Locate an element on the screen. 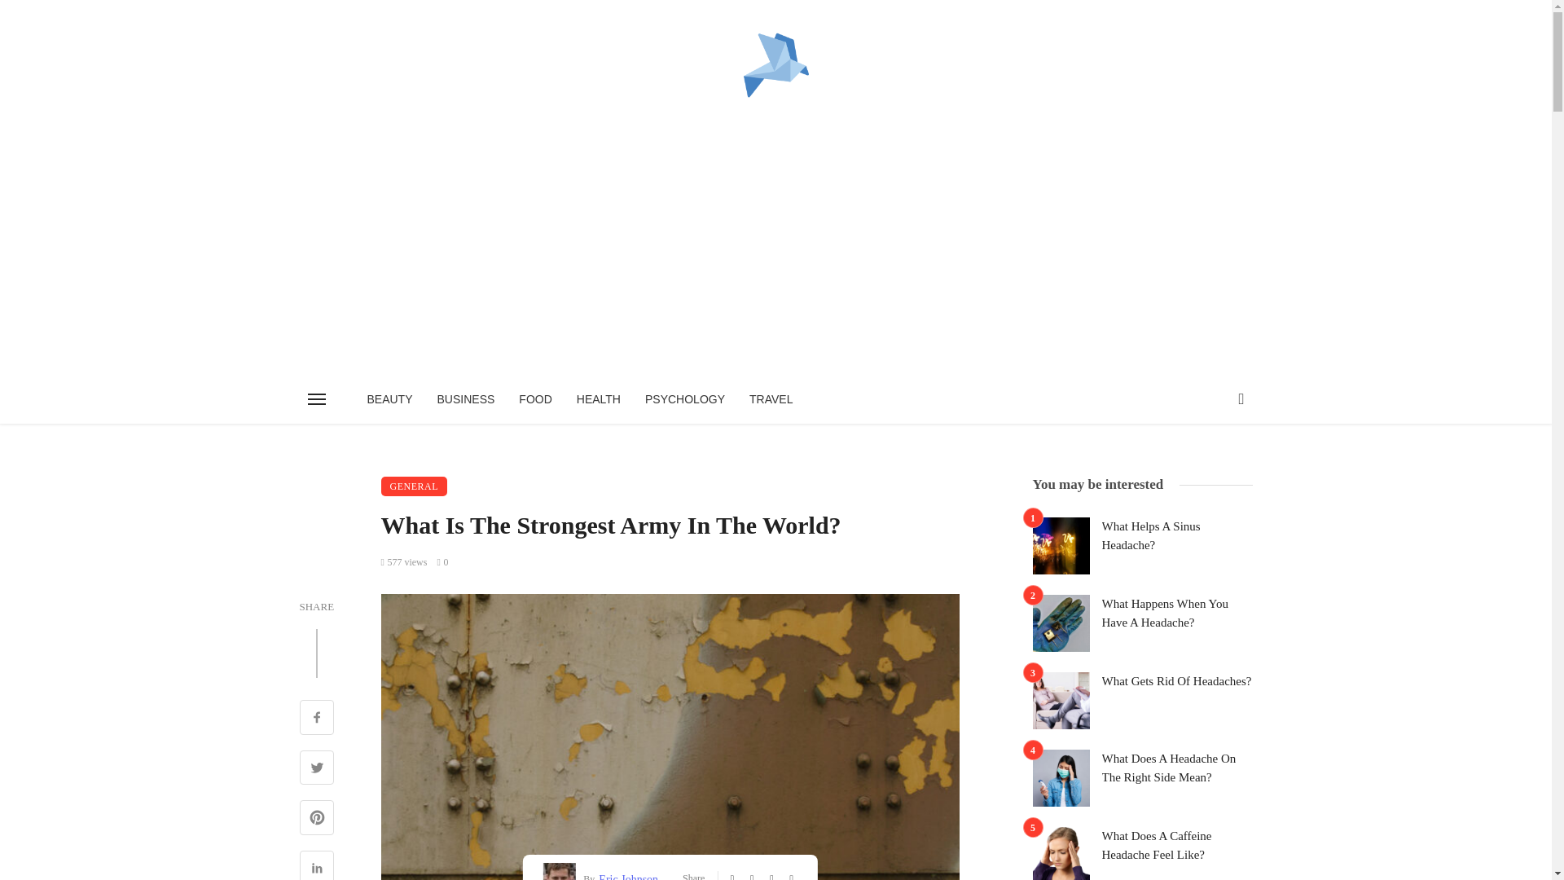 The image size is (1564, 880). Posts by Eric Johnson is located at coordinates (626, 875).